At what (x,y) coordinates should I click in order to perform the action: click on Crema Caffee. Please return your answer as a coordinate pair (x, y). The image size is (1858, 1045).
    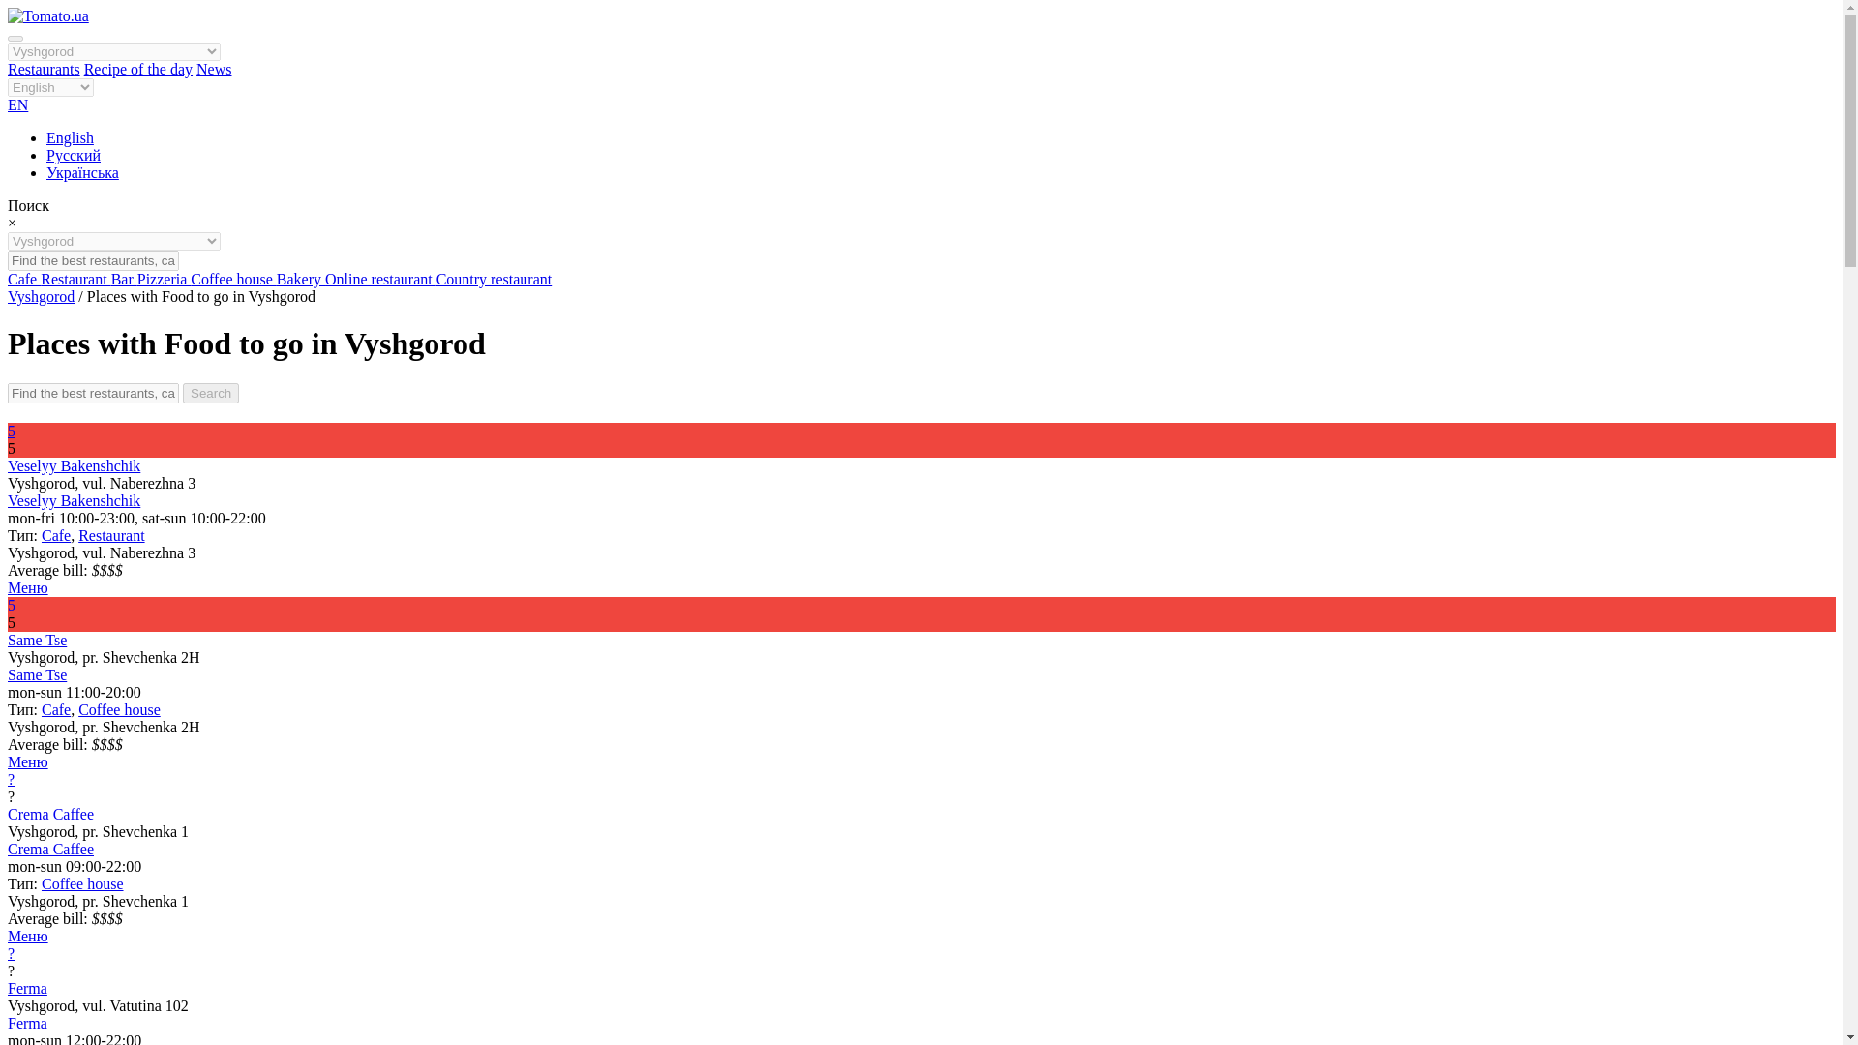
    Looking at the image, I should click on (50, 813).